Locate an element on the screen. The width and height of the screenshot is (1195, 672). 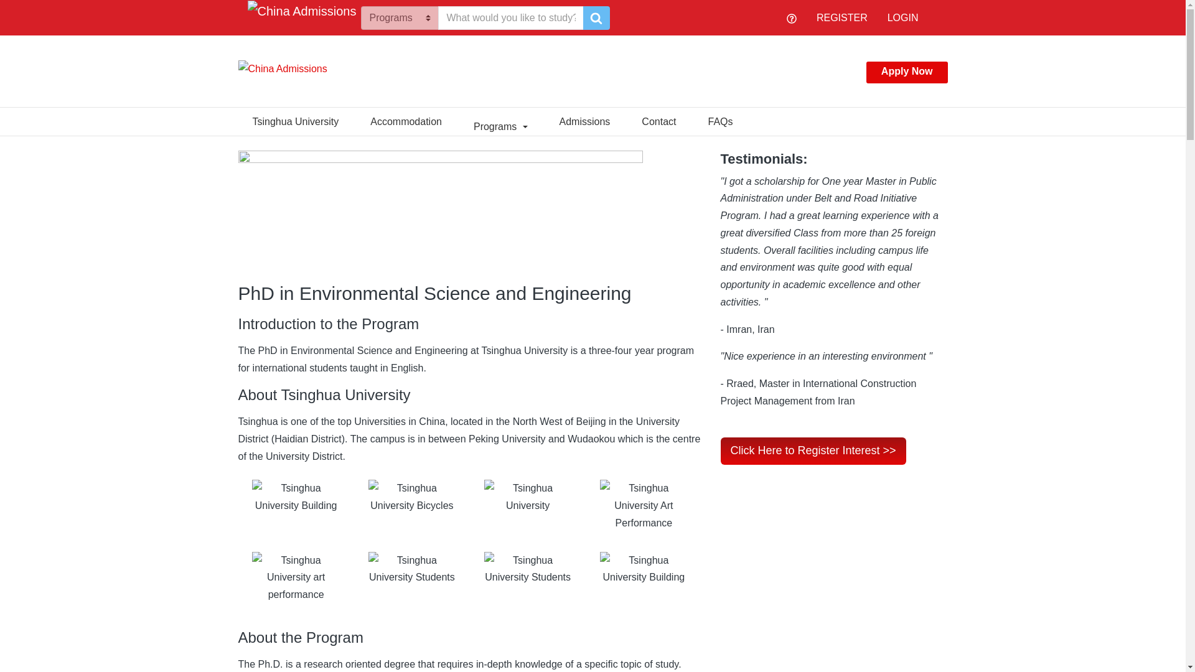
Tsinghua University is located at coordinates (295, 119).